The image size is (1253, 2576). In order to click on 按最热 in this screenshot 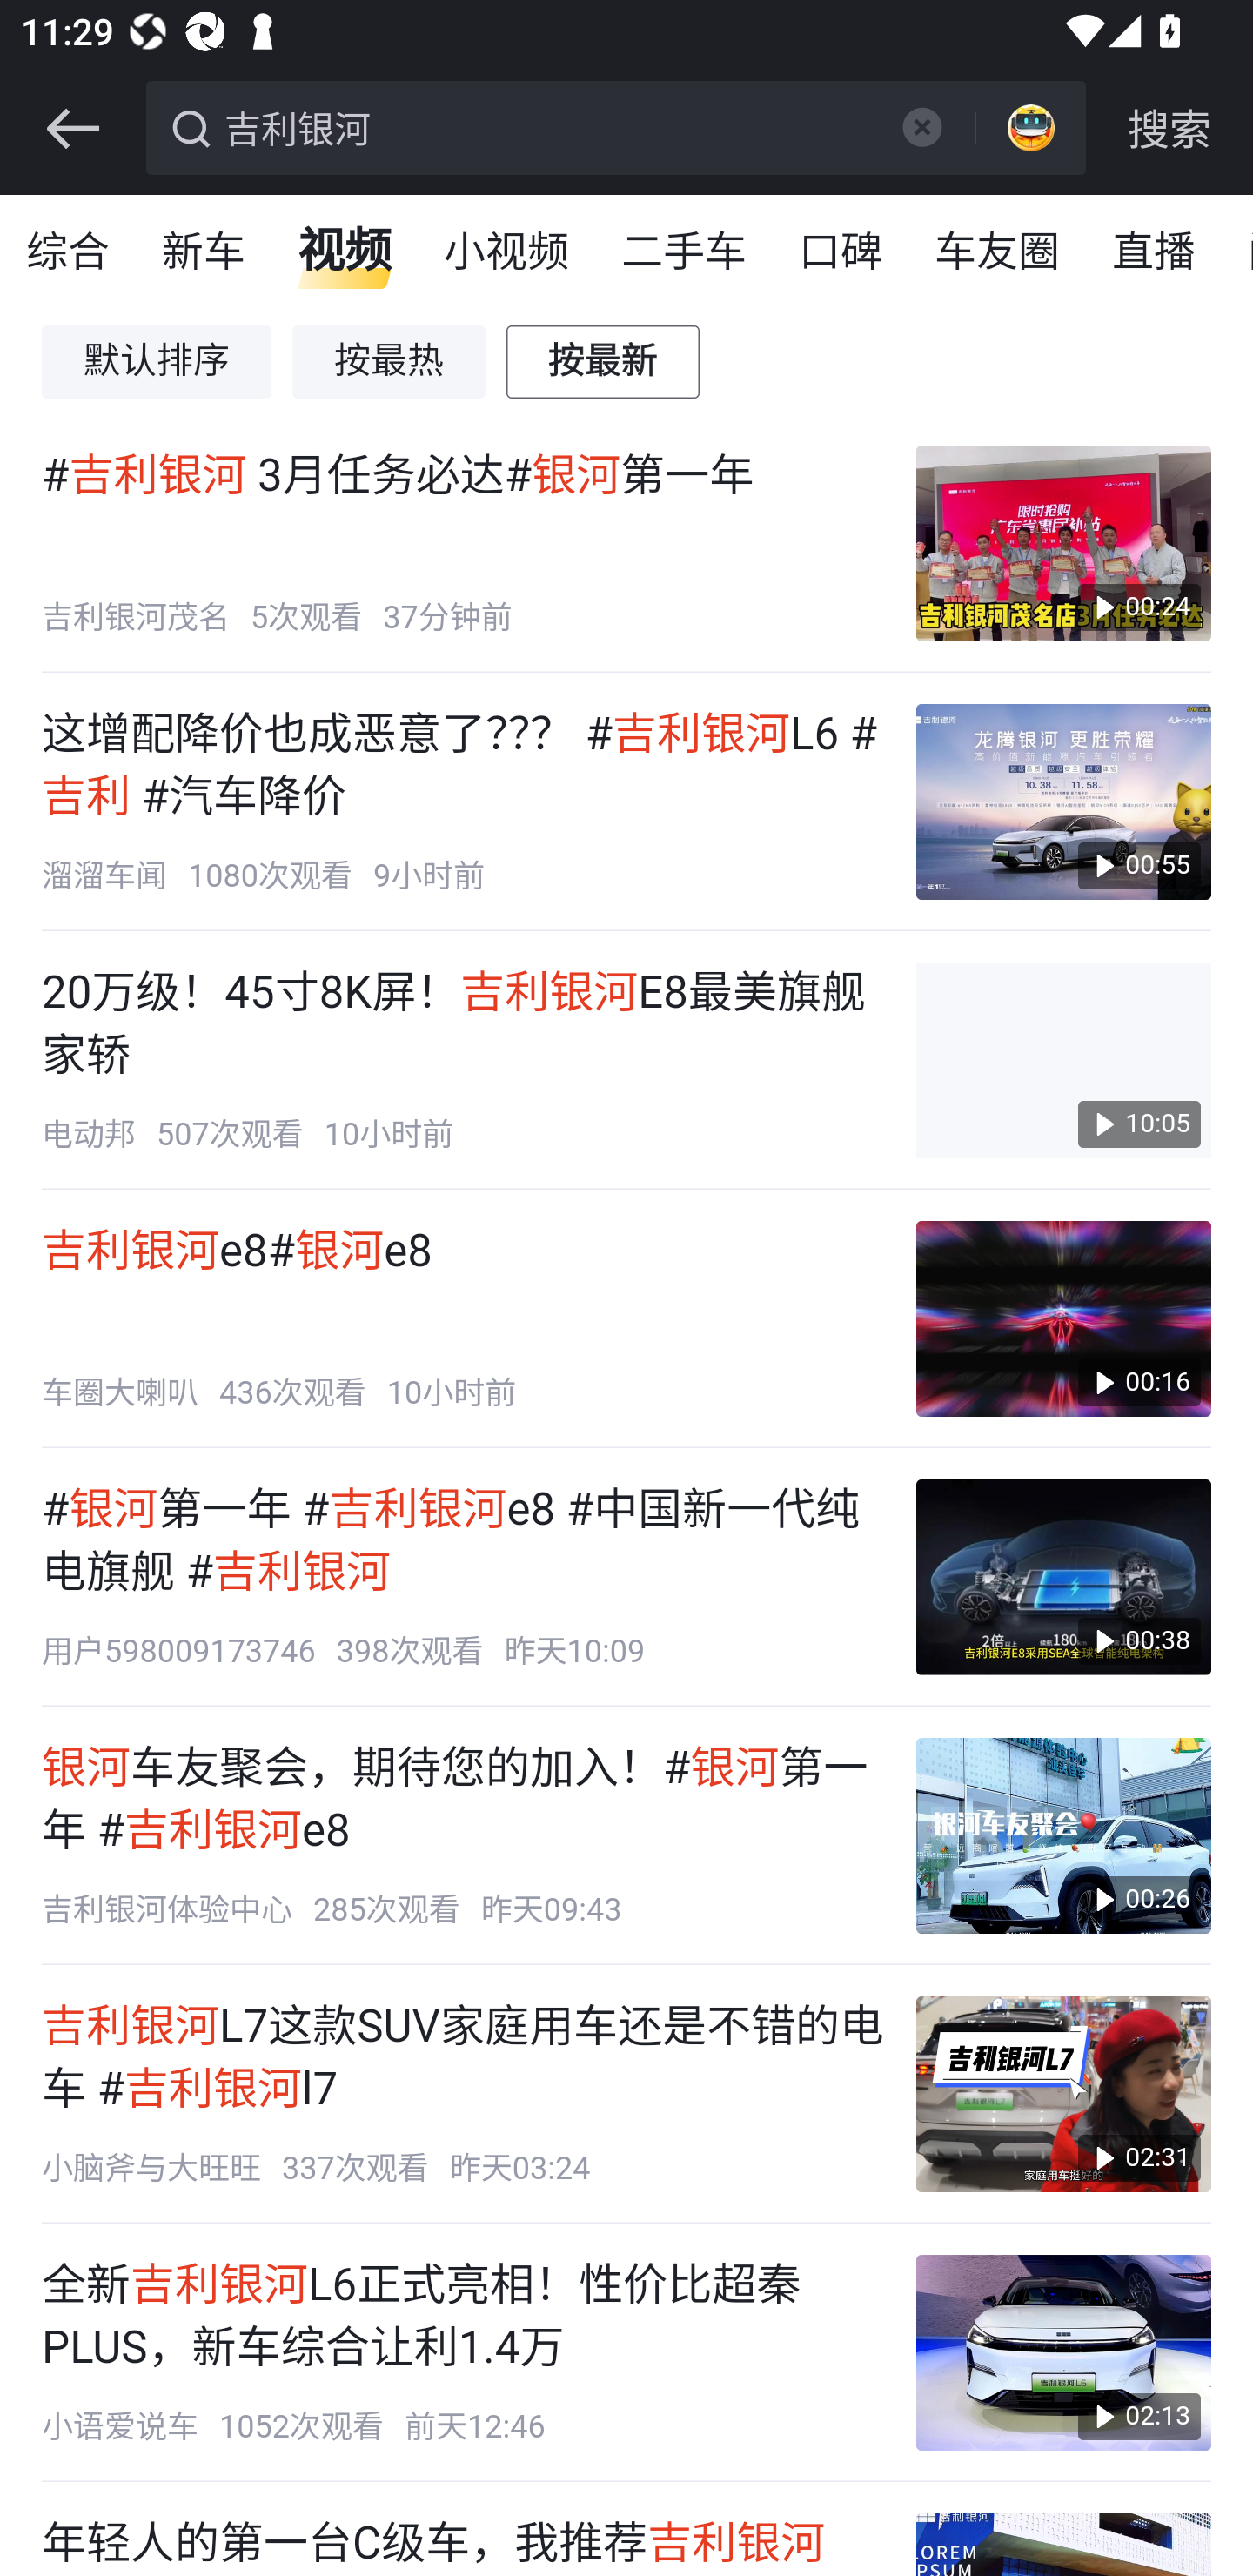, I will do `click(390, 361)`.